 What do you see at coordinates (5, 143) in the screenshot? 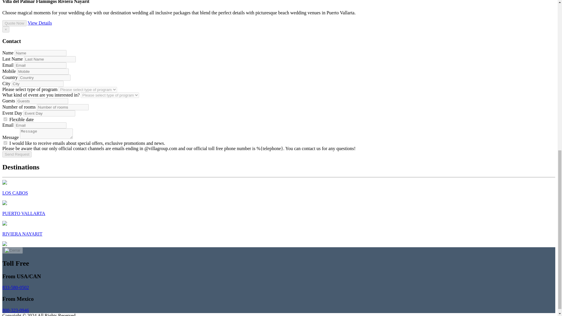
I see `true` at bounding box center [5, 143].